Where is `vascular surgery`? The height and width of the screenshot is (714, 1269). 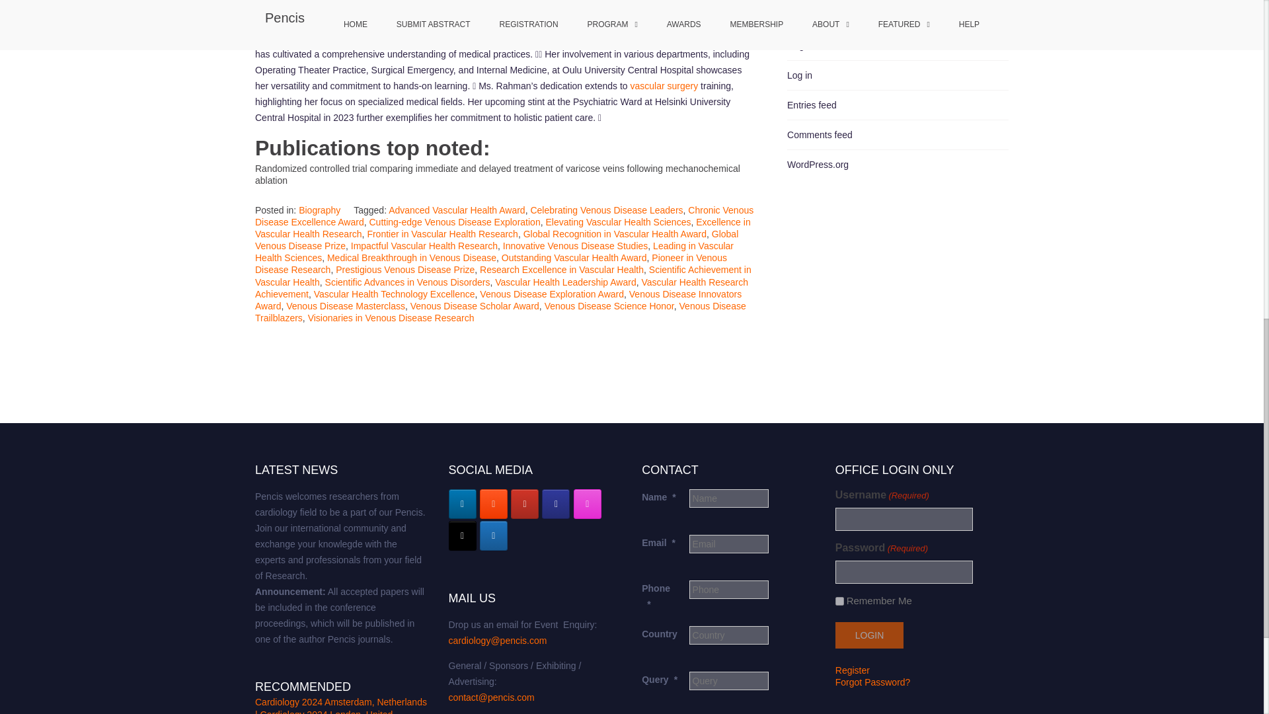 vascular surgery is located at coordinates (664, 86).